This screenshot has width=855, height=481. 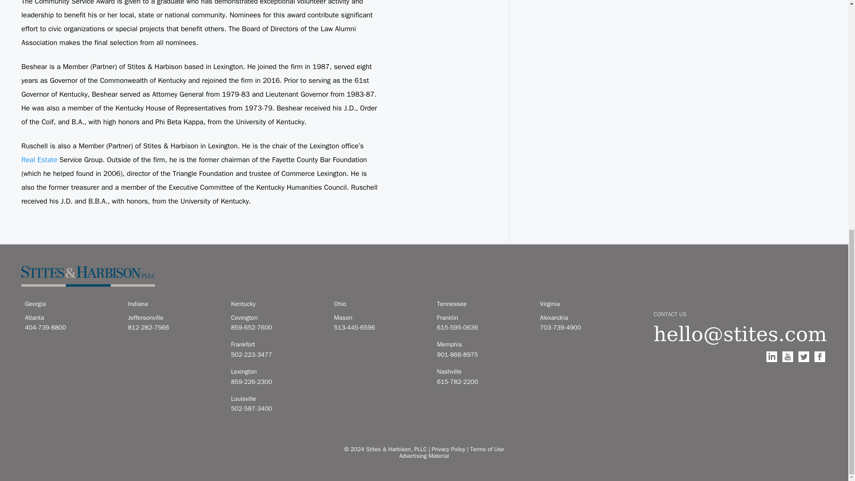 I want to click on Jeffersonville, so click(x=174, y=318).